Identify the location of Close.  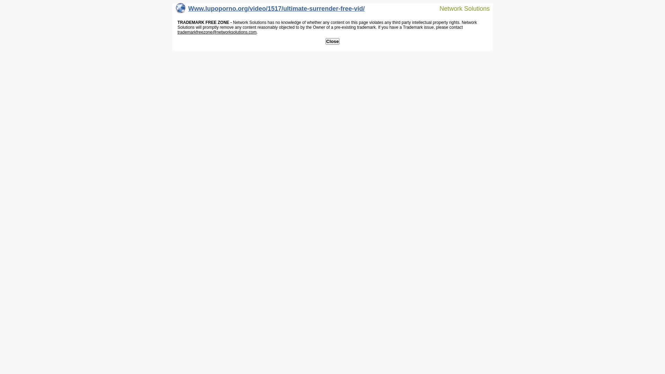
(332, 42).